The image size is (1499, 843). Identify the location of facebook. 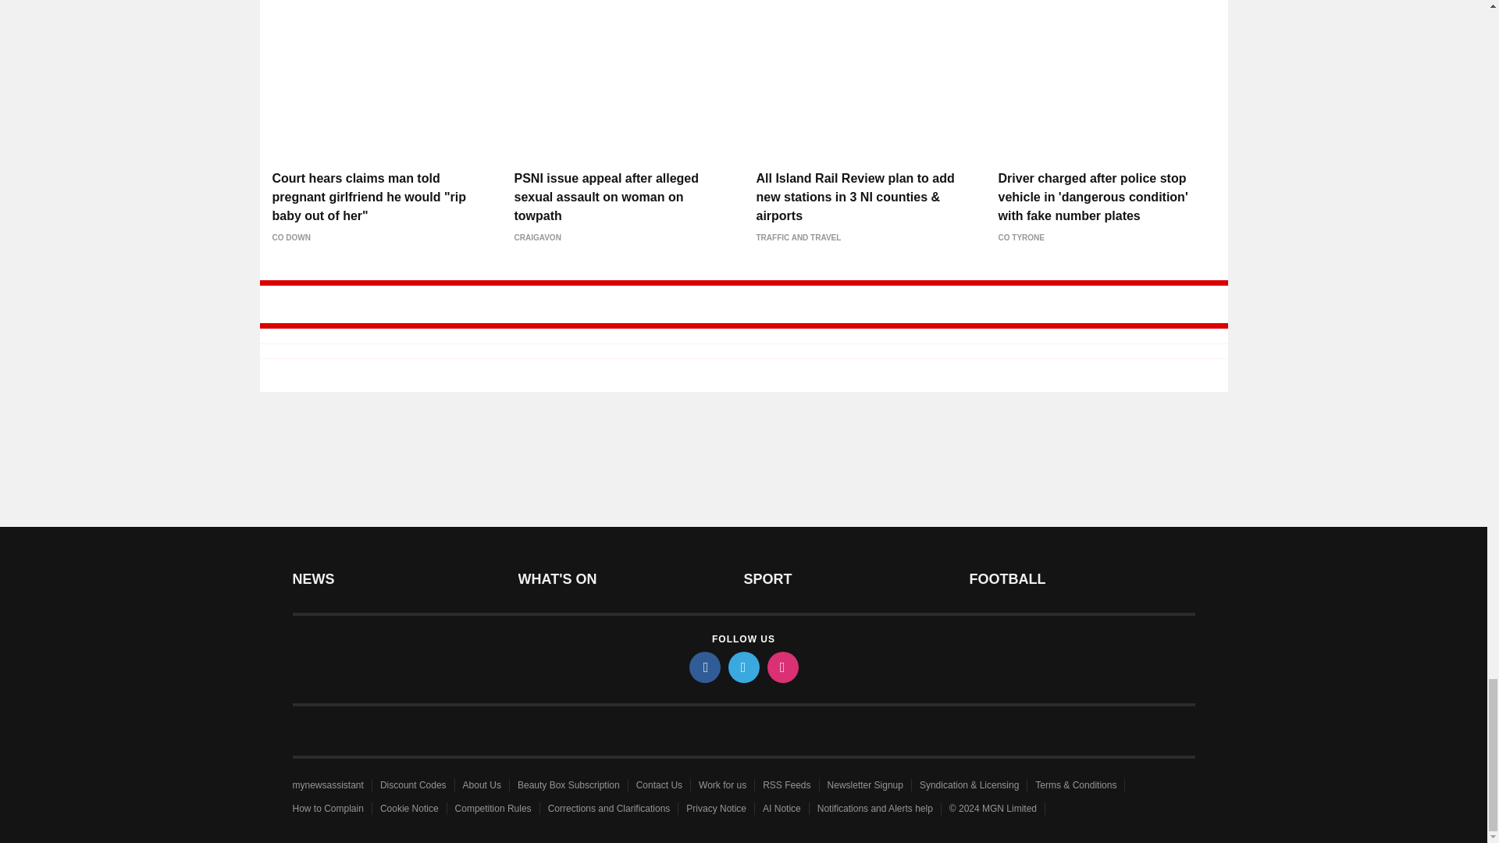
(703, 667).